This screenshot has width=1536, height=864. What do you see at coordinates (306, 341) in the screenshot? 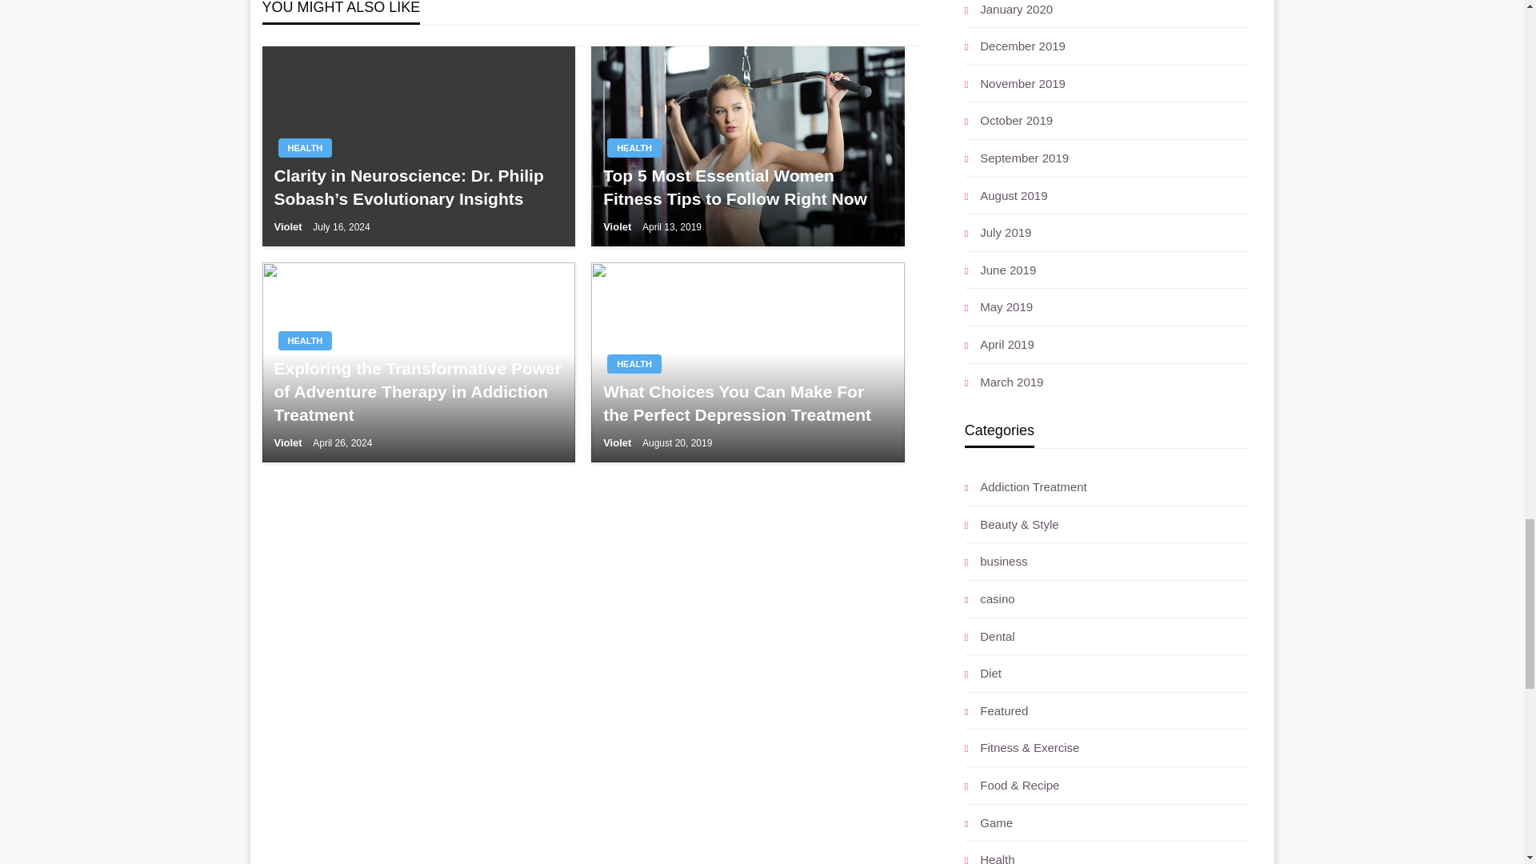
I see `HEALTH` at bounding box center [306, 341].